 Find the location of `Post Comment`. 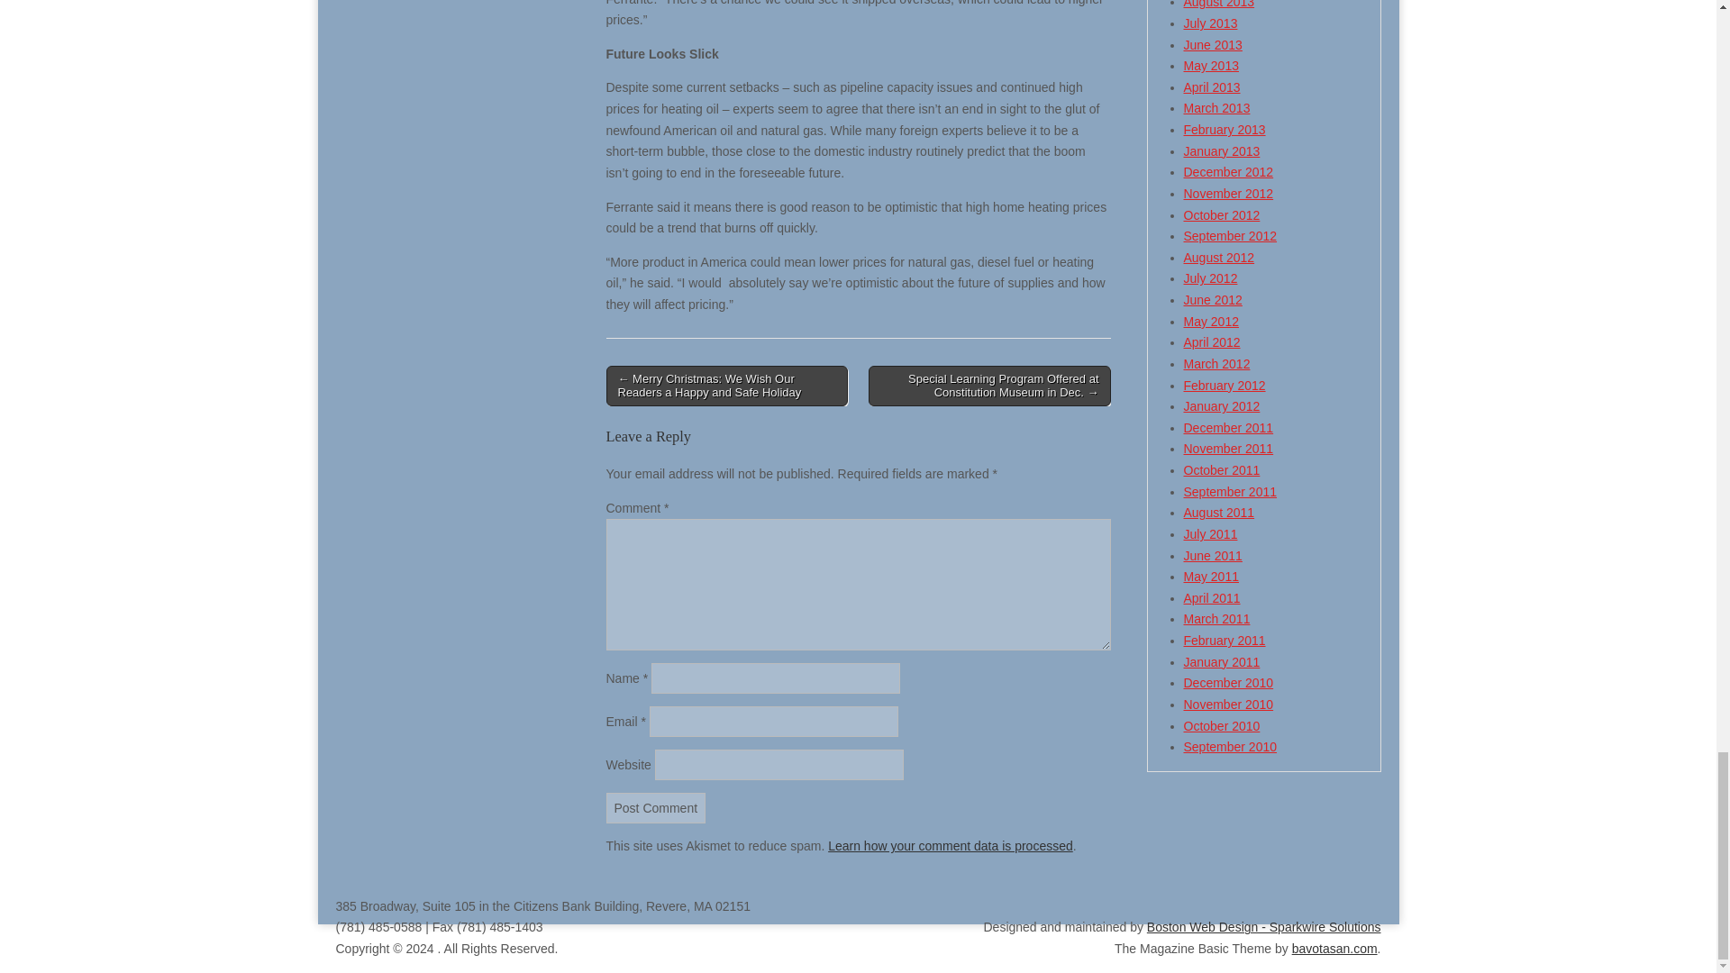

Post Comment is located at coordinates (656, 807).